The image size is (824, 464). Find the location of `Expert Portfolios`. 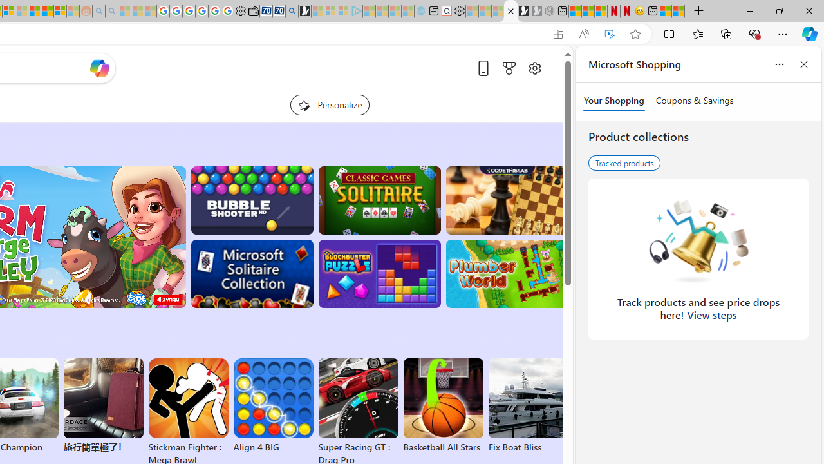

Expert Portfolios is located at coordinates (33, 12).